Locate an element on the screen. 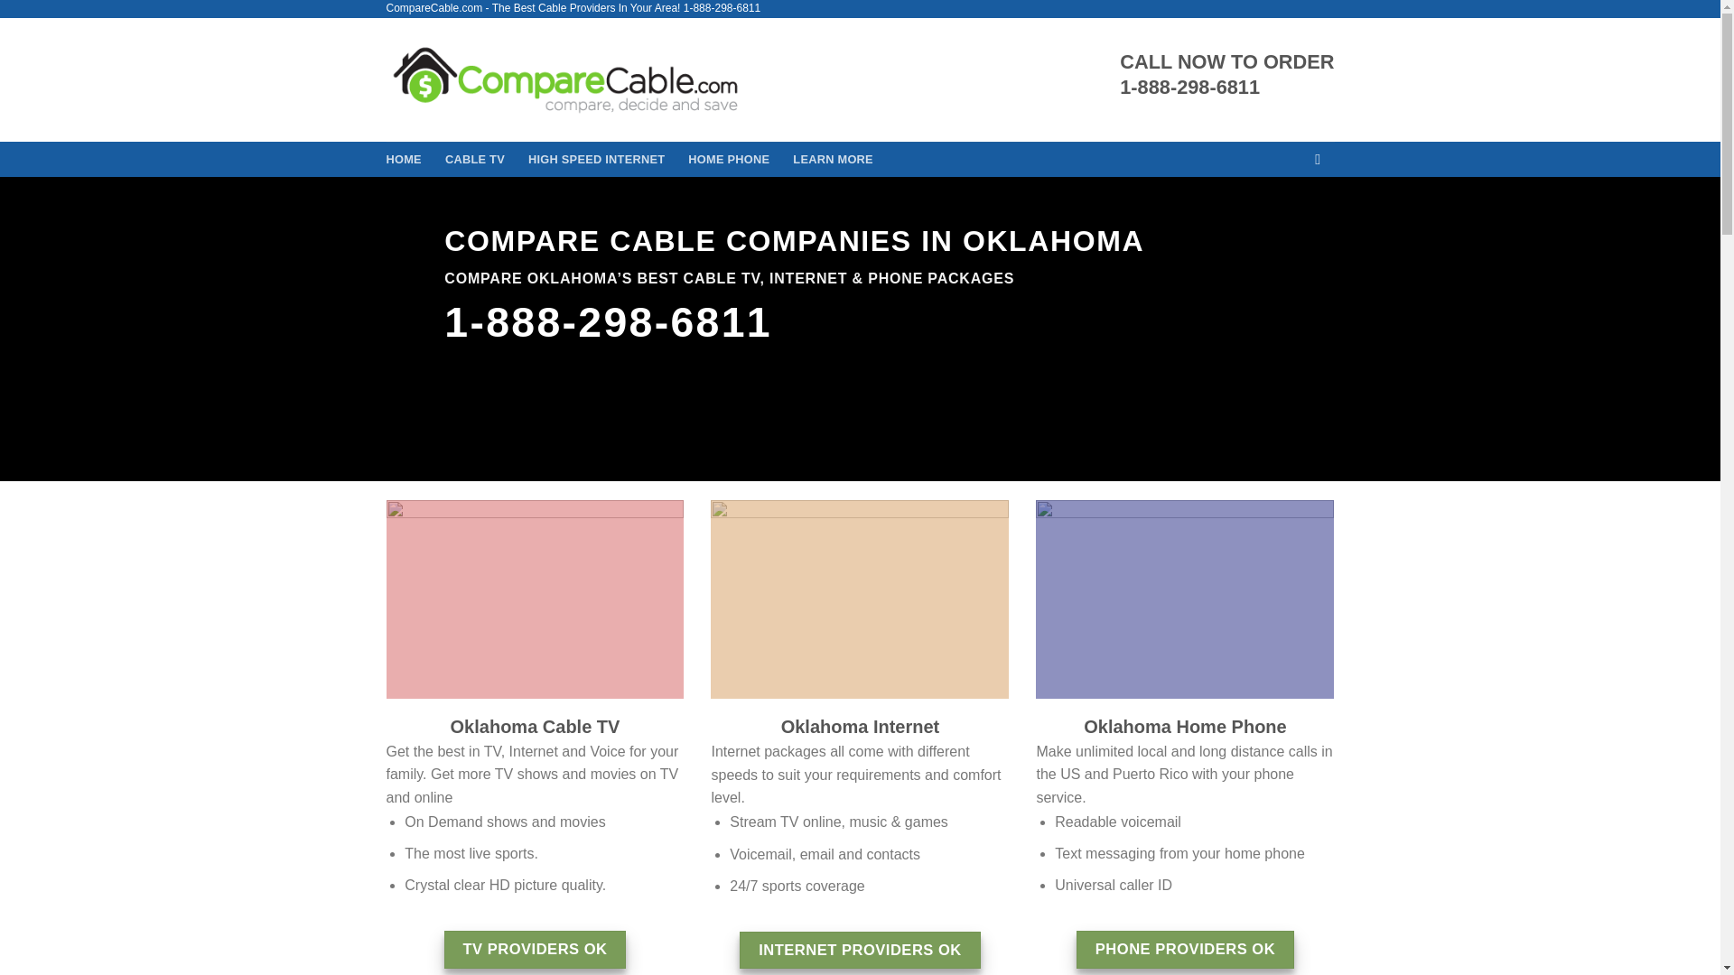 This screenshot has width=1734, height=975. LEARN MORE is located at coordinates (833, 159).